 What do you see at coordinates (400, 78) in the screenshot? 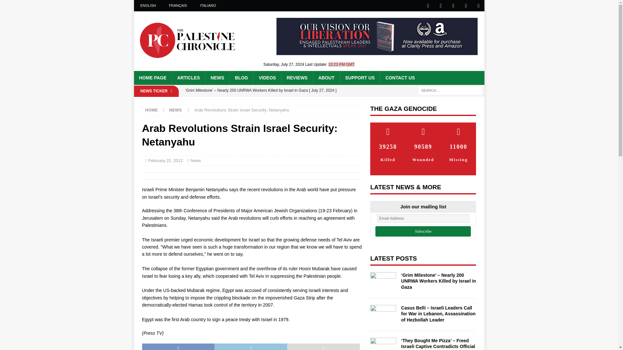
I see `CONTACT US` at bounding box center [400, 78].